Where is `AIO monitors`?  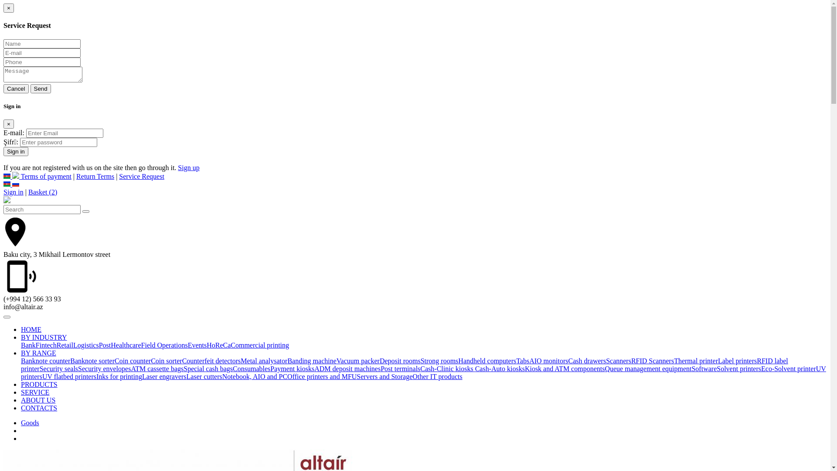 AIO monitors is located at coordinates (548, 361).